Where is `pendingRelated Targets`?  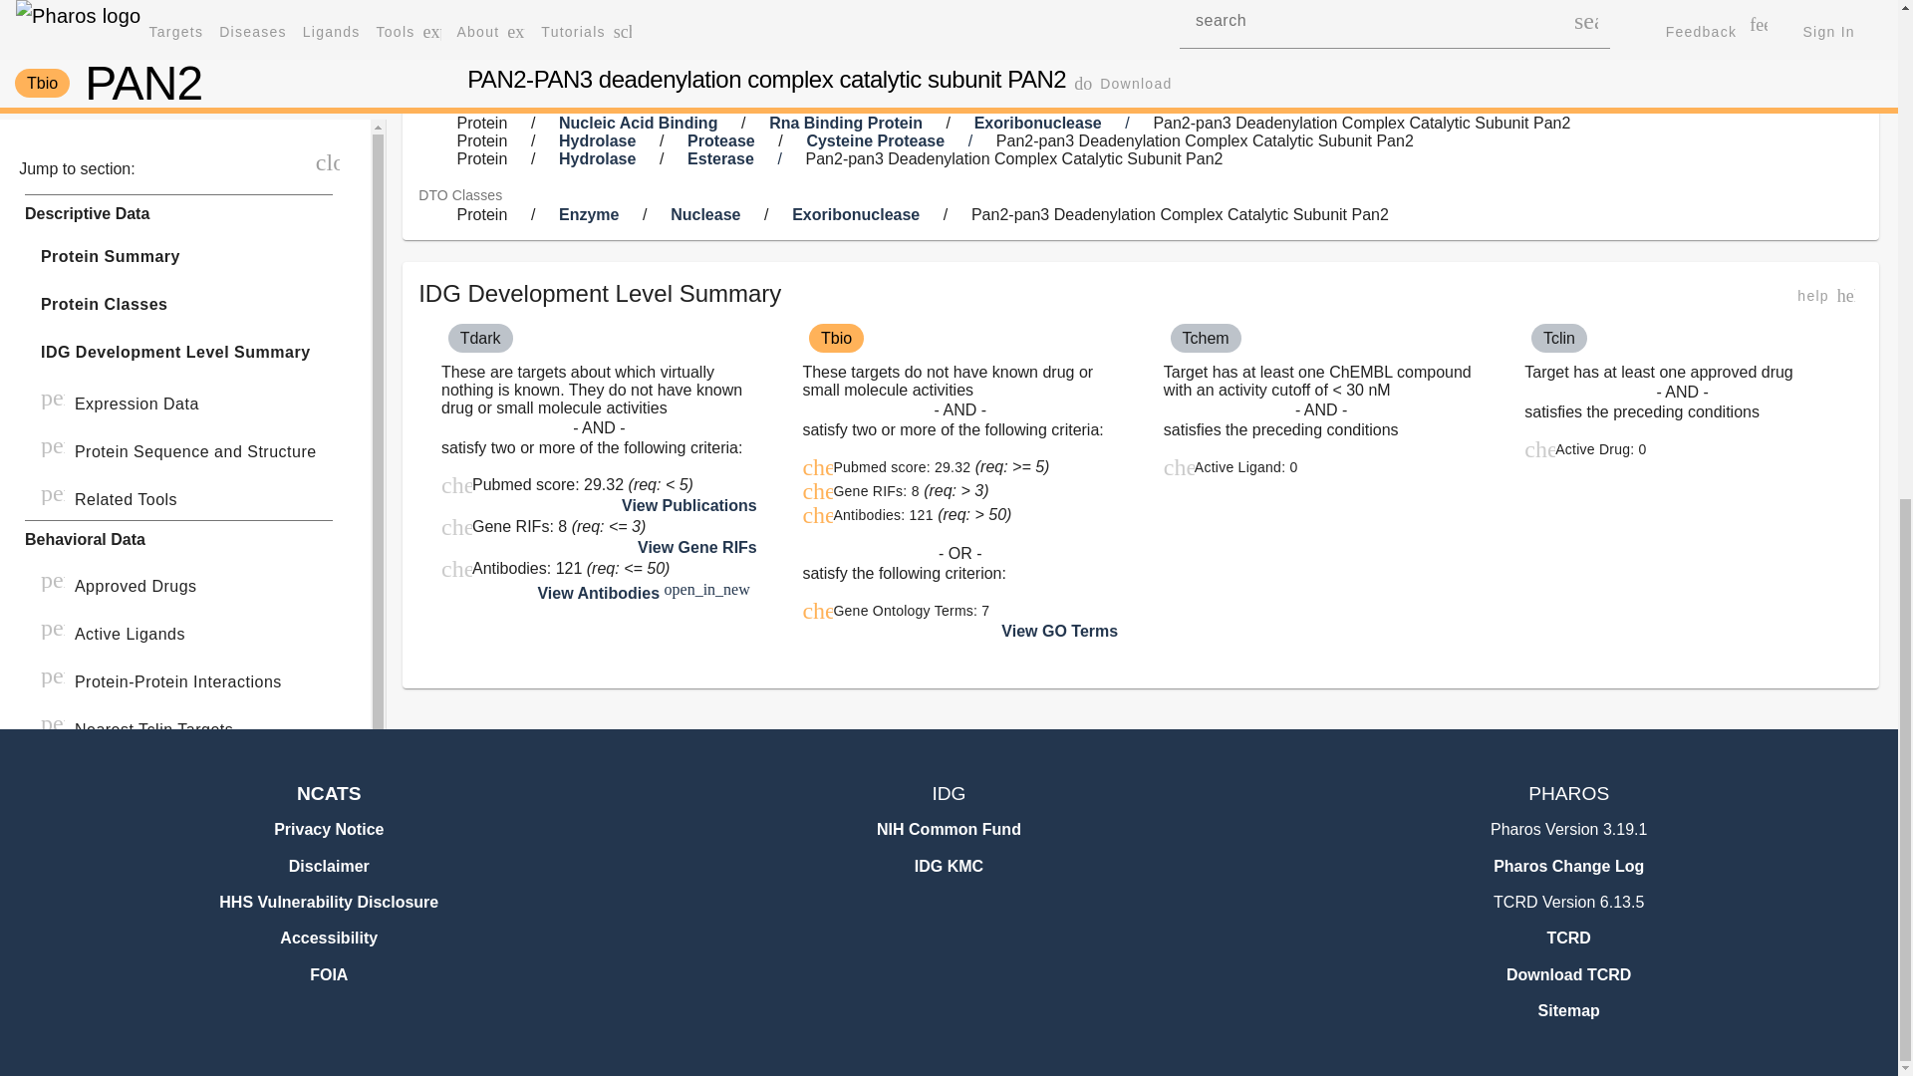 pendingRelated Targets is located at coordinates (178, 221).